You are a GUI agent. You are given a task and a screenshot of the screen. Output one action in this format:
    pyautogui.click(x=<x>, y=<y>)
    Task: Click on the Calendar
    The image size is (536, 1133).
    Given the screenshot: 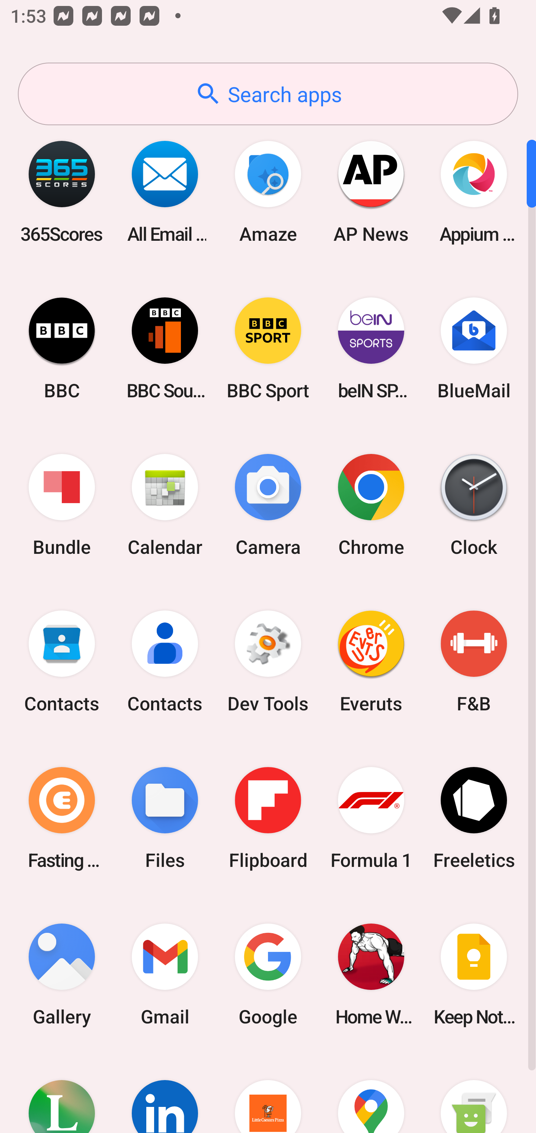 What is the action you would take?
    pyautogui.click(x=165, y=505)
    